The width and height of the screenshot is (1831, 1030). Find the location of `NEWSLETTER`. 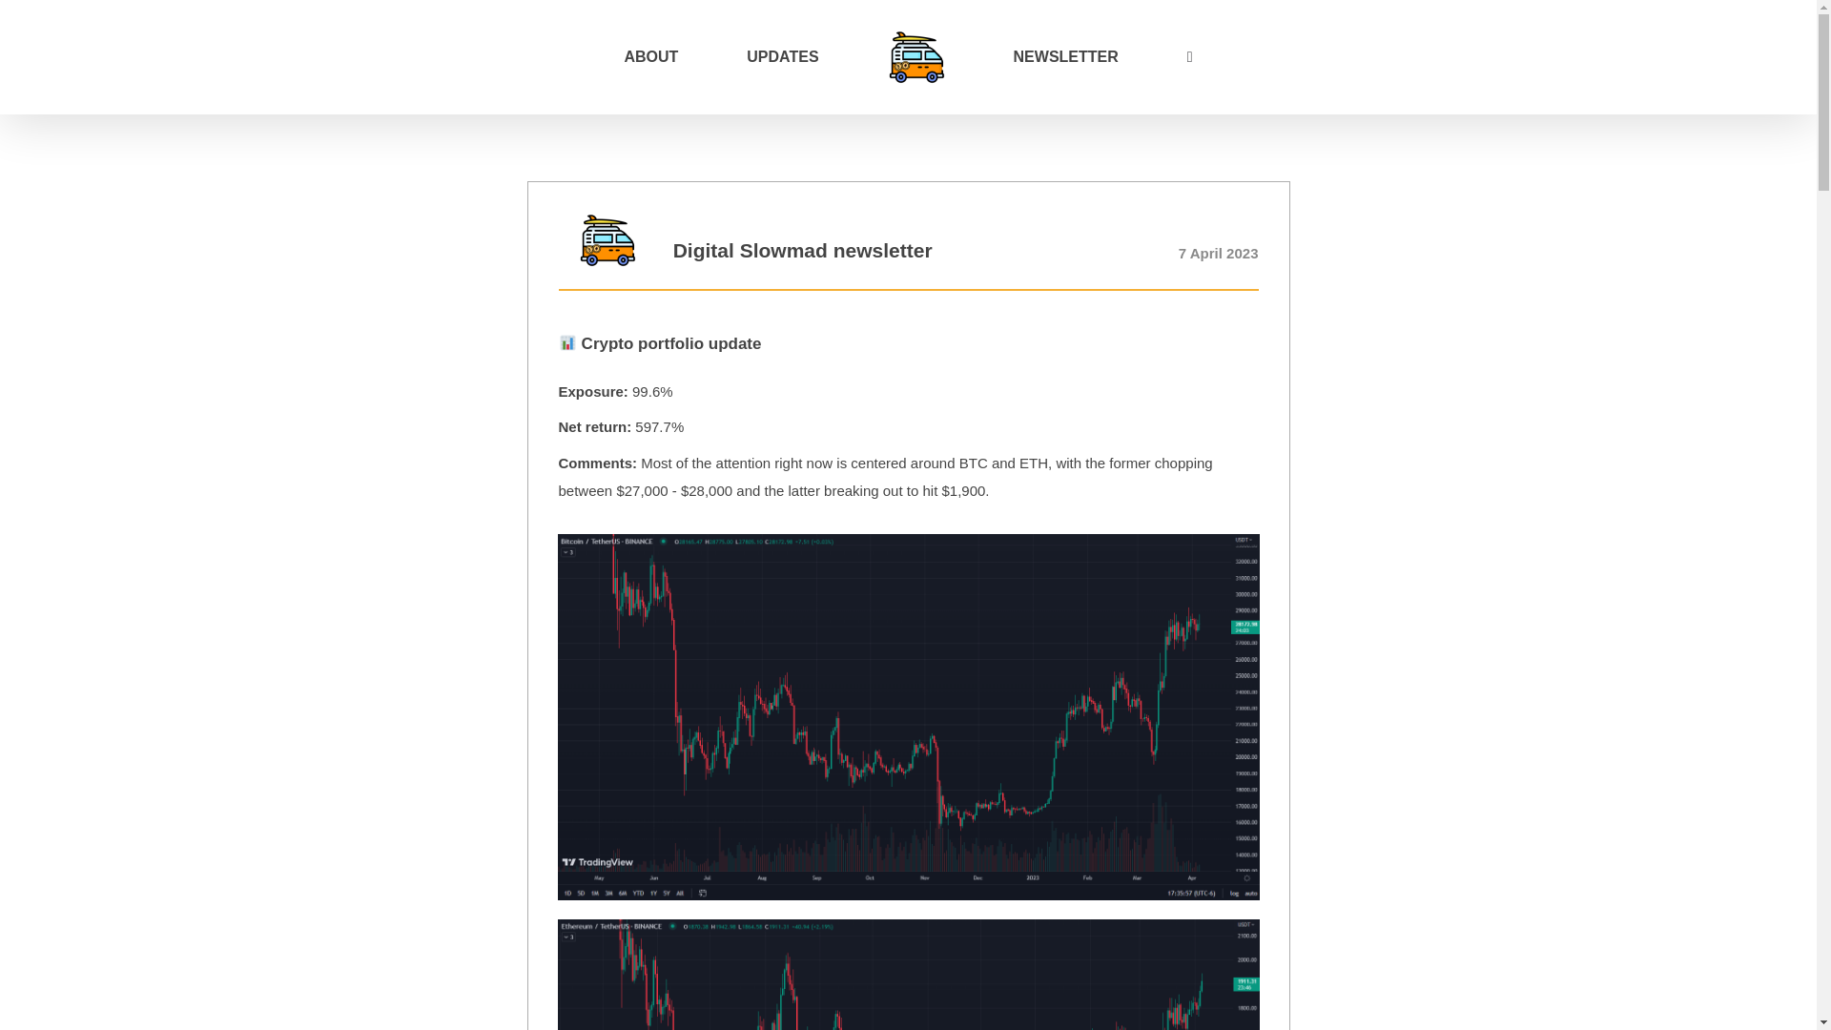

NEWSLETTER is located at coordinates (1066, 57).